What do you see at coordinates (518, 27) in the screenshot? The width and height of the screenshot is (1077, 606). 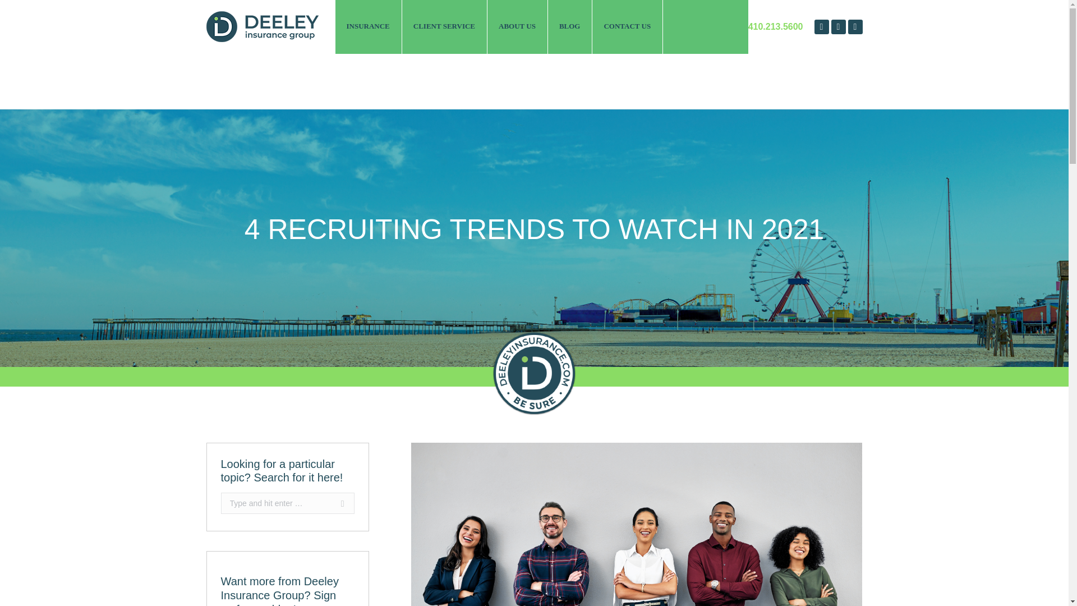 I see `ABOUT US` at bounding box center [518, 27].